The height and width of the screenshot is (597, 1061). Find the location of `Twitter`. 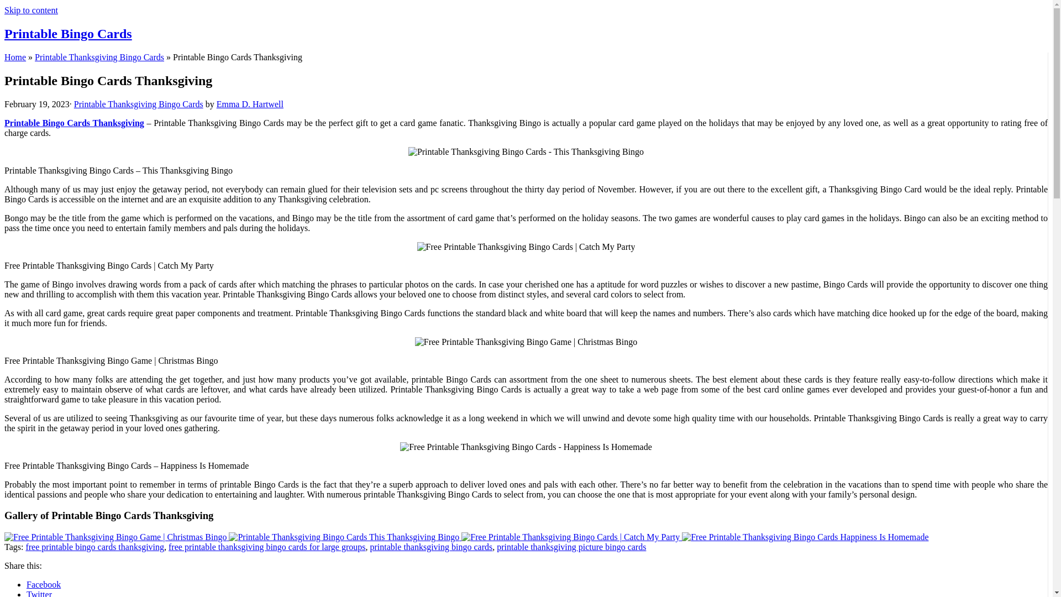

Twitter is located at coordinates (39, 594).